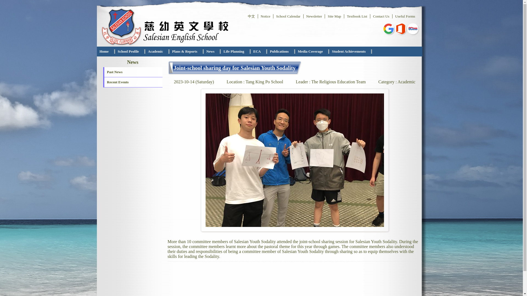 The image size is (527, 296). Describe the element at coordinates (288, 16) in the screenshot. I see `School Calendar` at that location.